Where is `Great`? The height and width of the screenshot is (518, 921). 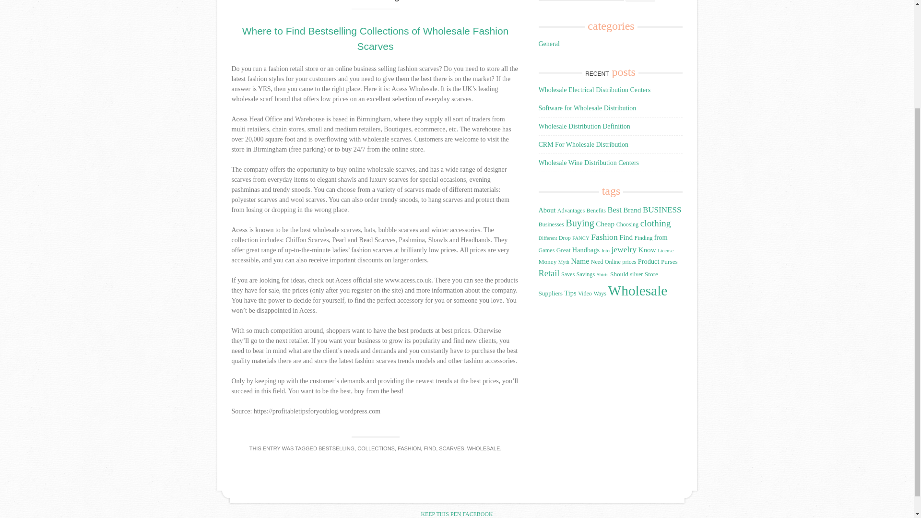
Great is located at coordinates (563, 250).